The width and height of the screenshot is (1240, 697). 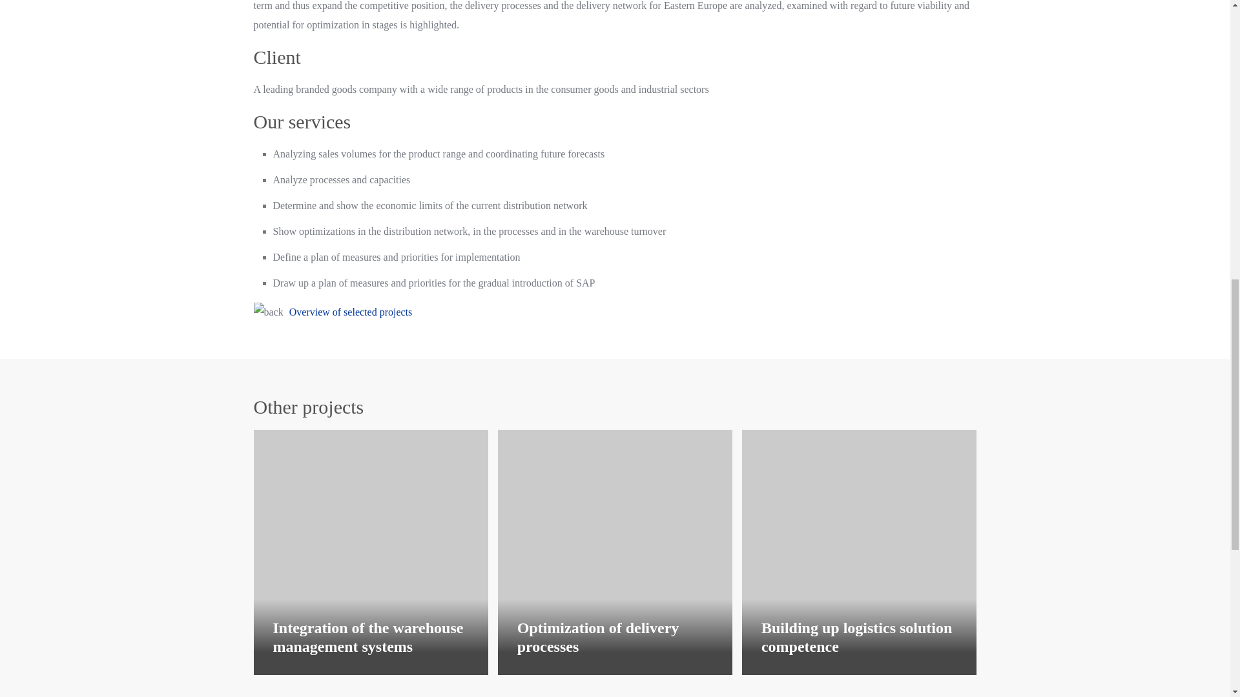 What do you see at coordinates (367, 549) in the screenshot?
I see `Integration of the warehouse management systems` at bounding box center [367, 549].